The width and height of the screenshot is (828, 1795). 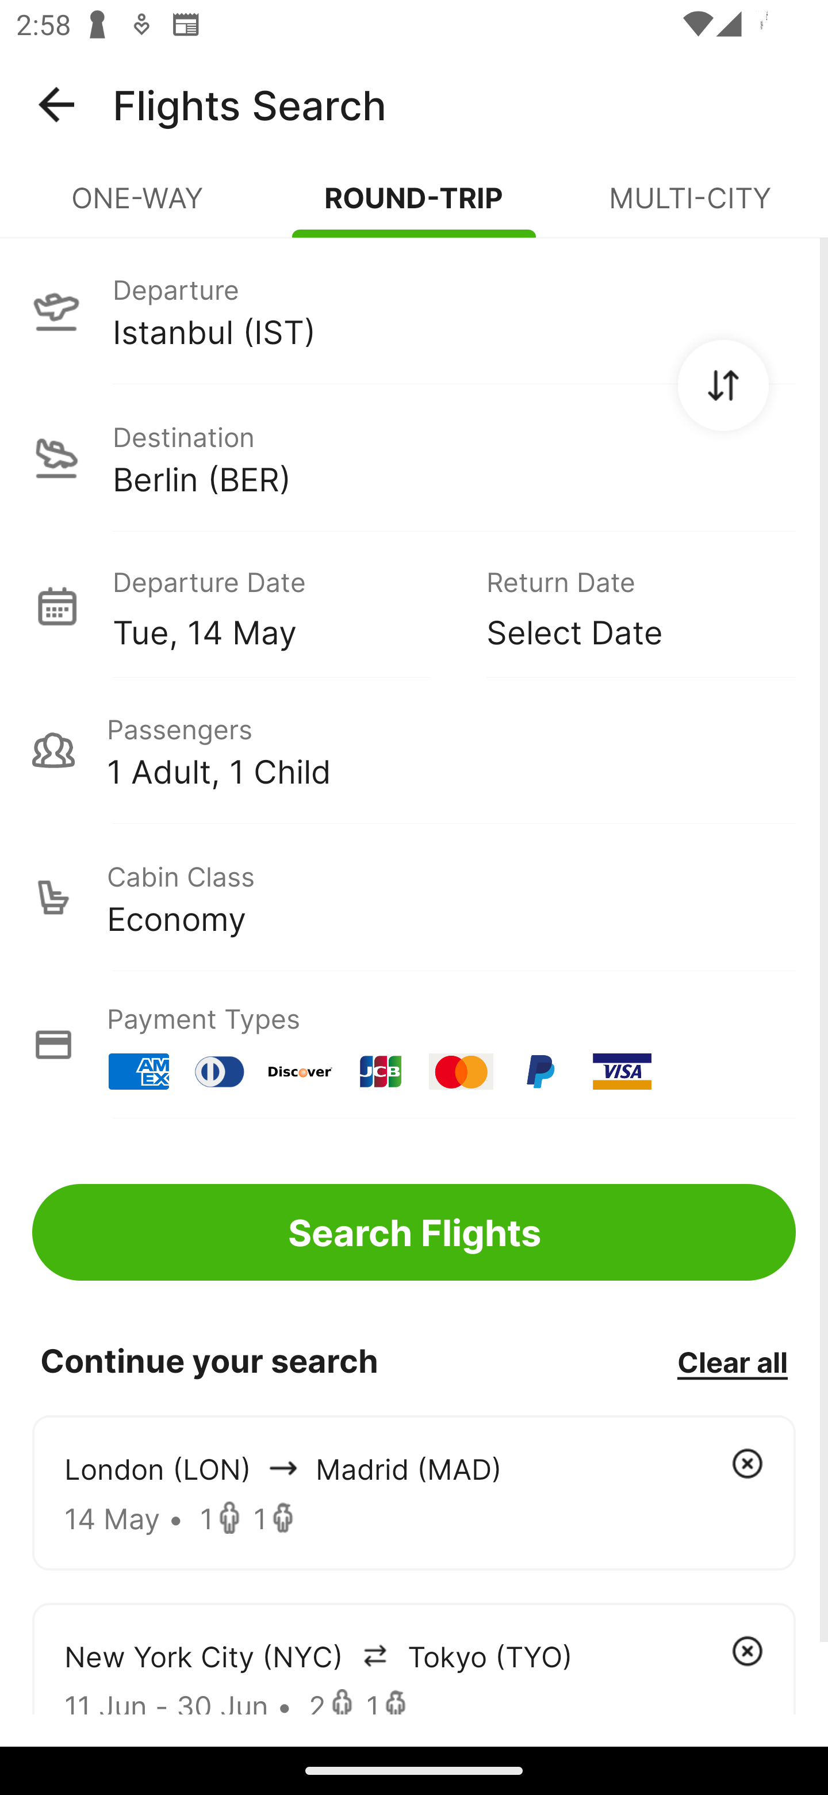 I want to click on Destination Berlin (BER), so click(x=414, y=458).